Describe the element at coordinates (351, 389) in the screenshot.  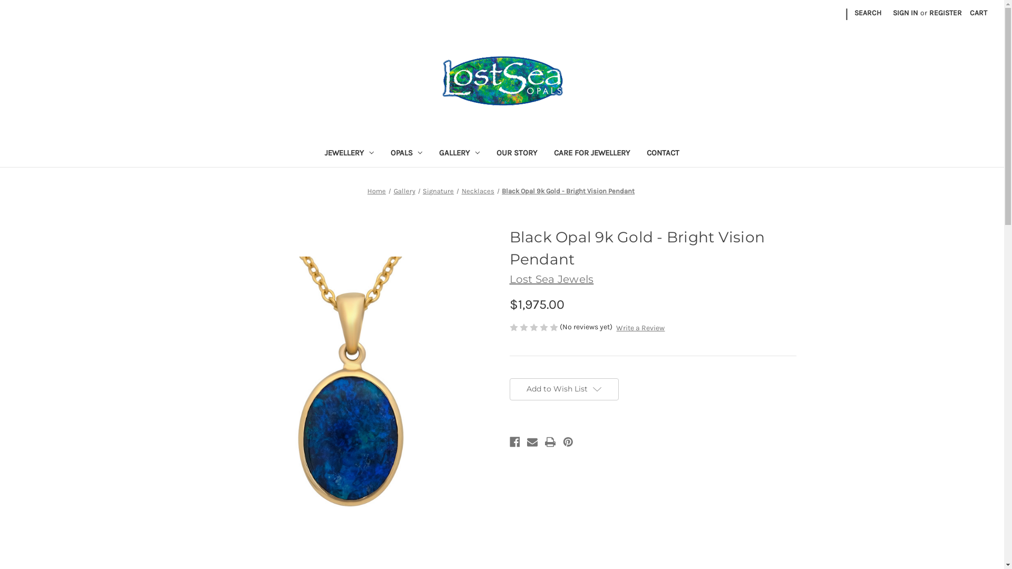
I see `Black Opal Pendant- Lost sea Opals` at that location.